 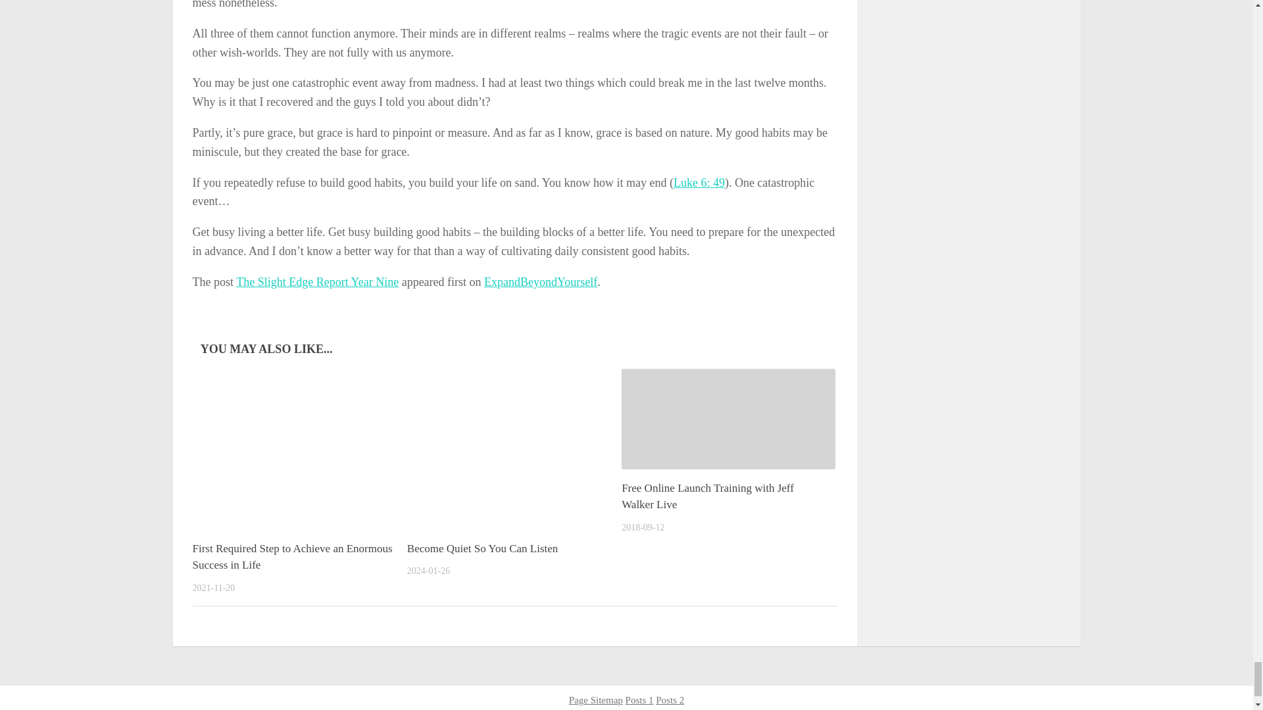 What do you see at coordinates (699, 183) in the screenshot?
I see `Luke 6: 49` at bounding box center [699, 183].